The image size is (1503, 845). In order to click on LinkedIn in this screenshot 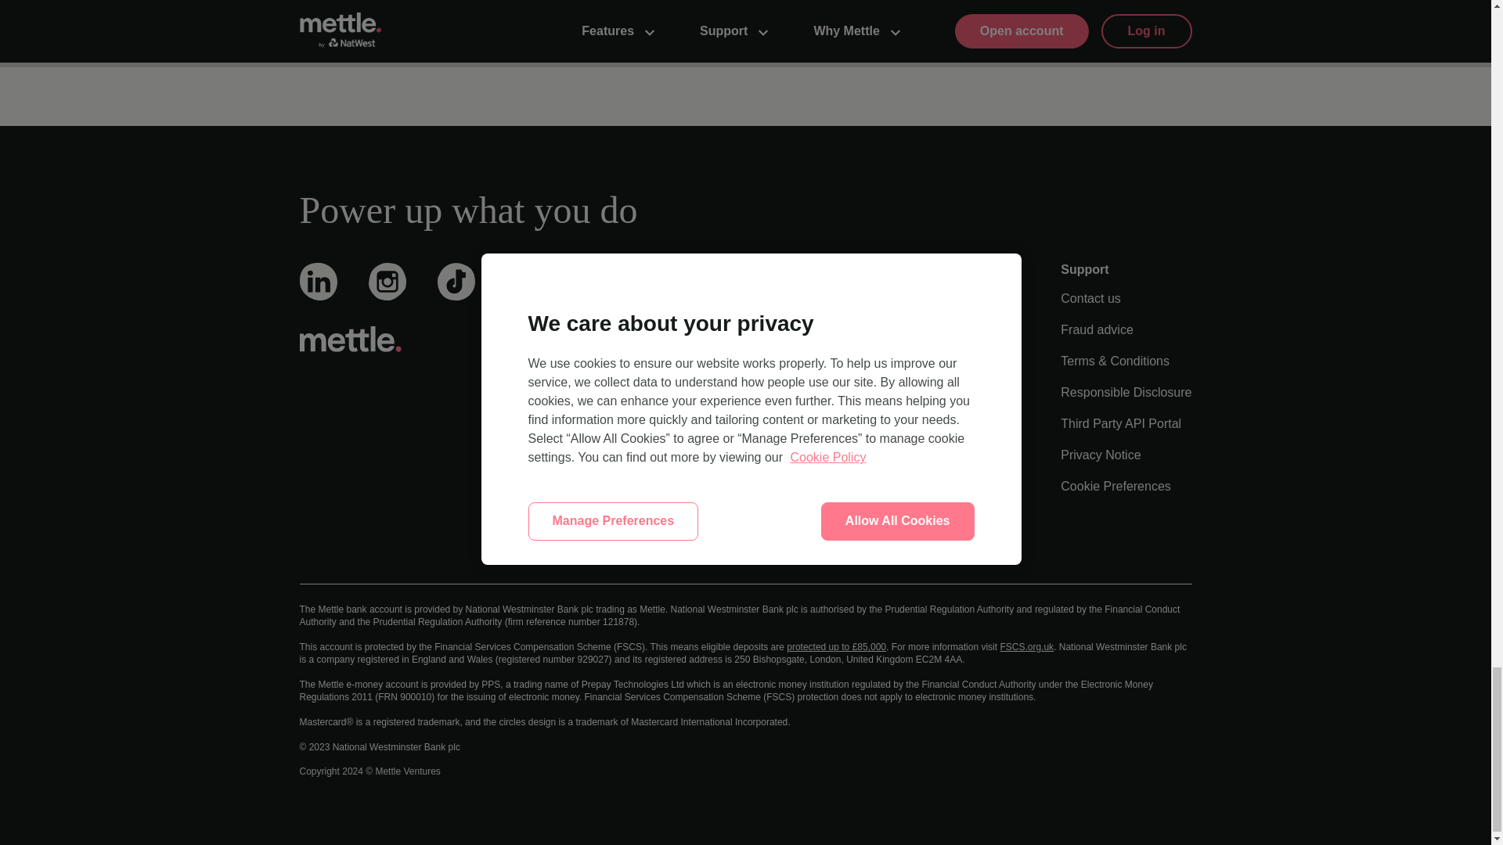, I will do `click(318, 293)`.